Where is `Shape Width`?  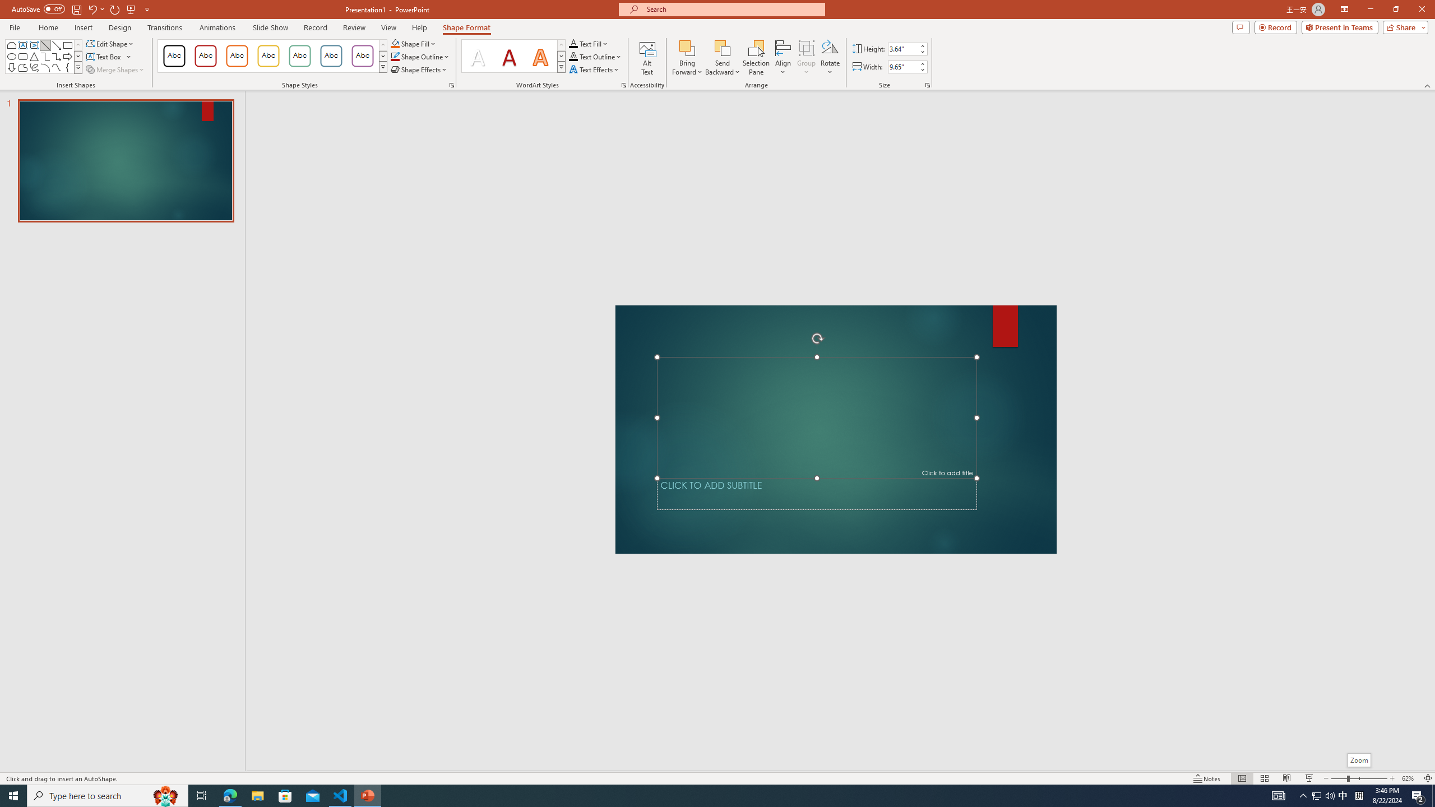 Shape Width is located at coordinates (902, 67).